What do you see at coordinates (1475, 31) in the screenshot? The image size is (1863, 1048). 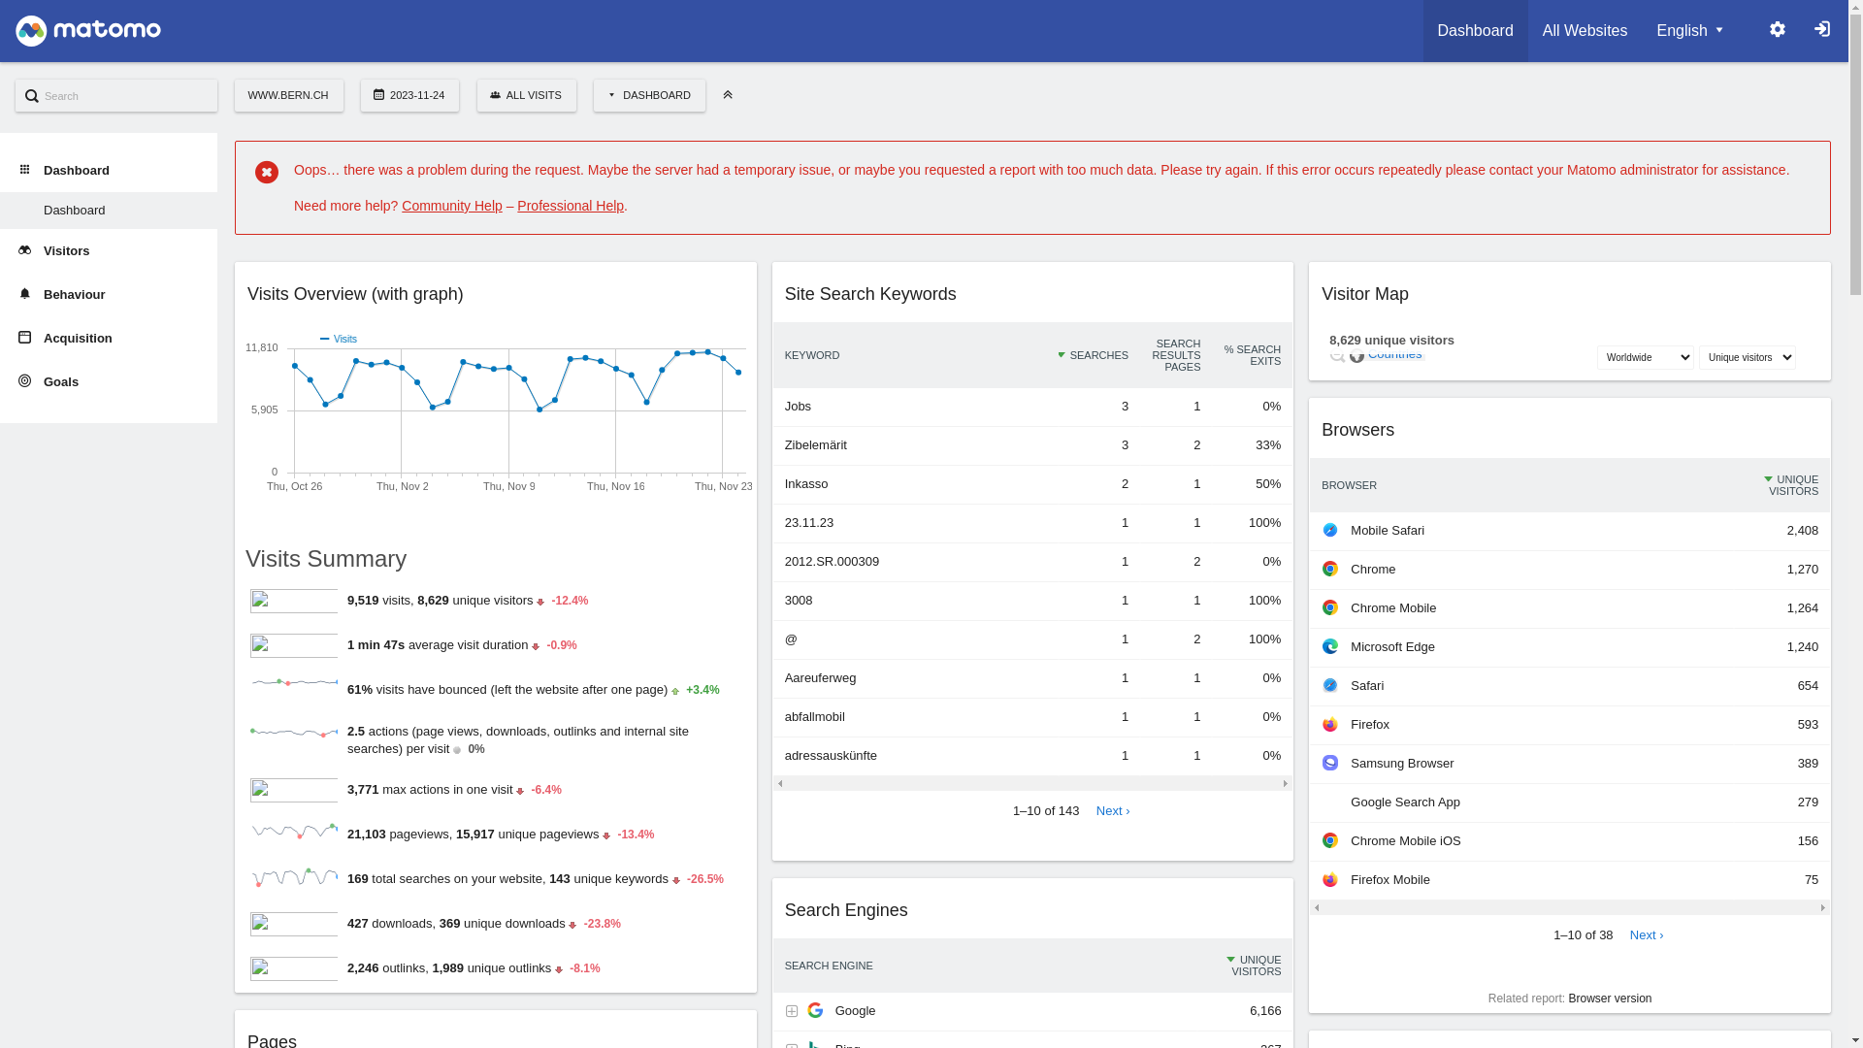 I see `Dashboard` at bounding box center [1475, 31].